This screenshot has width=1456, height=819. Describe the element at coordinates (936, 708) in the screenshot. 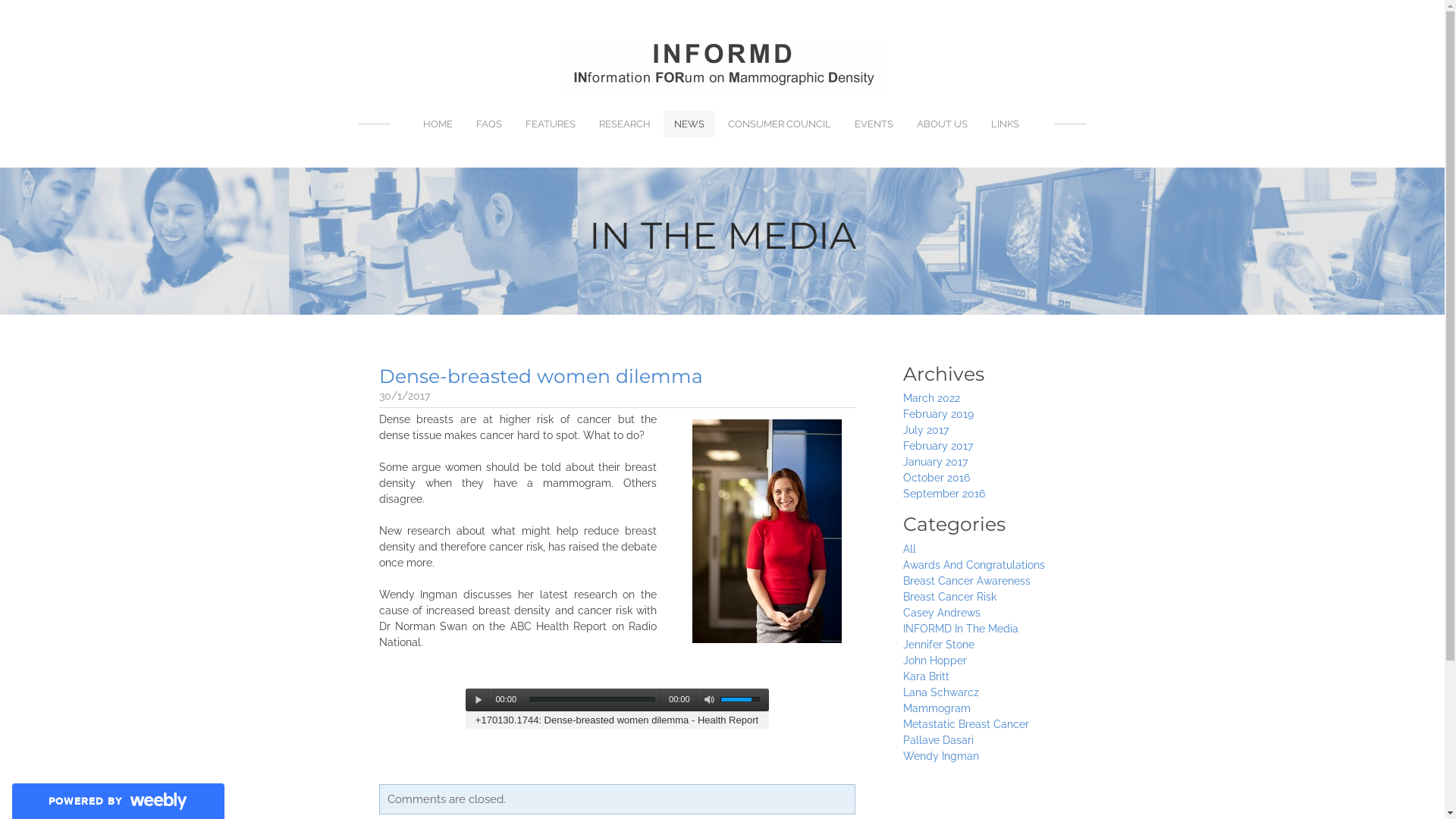

I see `Mammogram` at that location.